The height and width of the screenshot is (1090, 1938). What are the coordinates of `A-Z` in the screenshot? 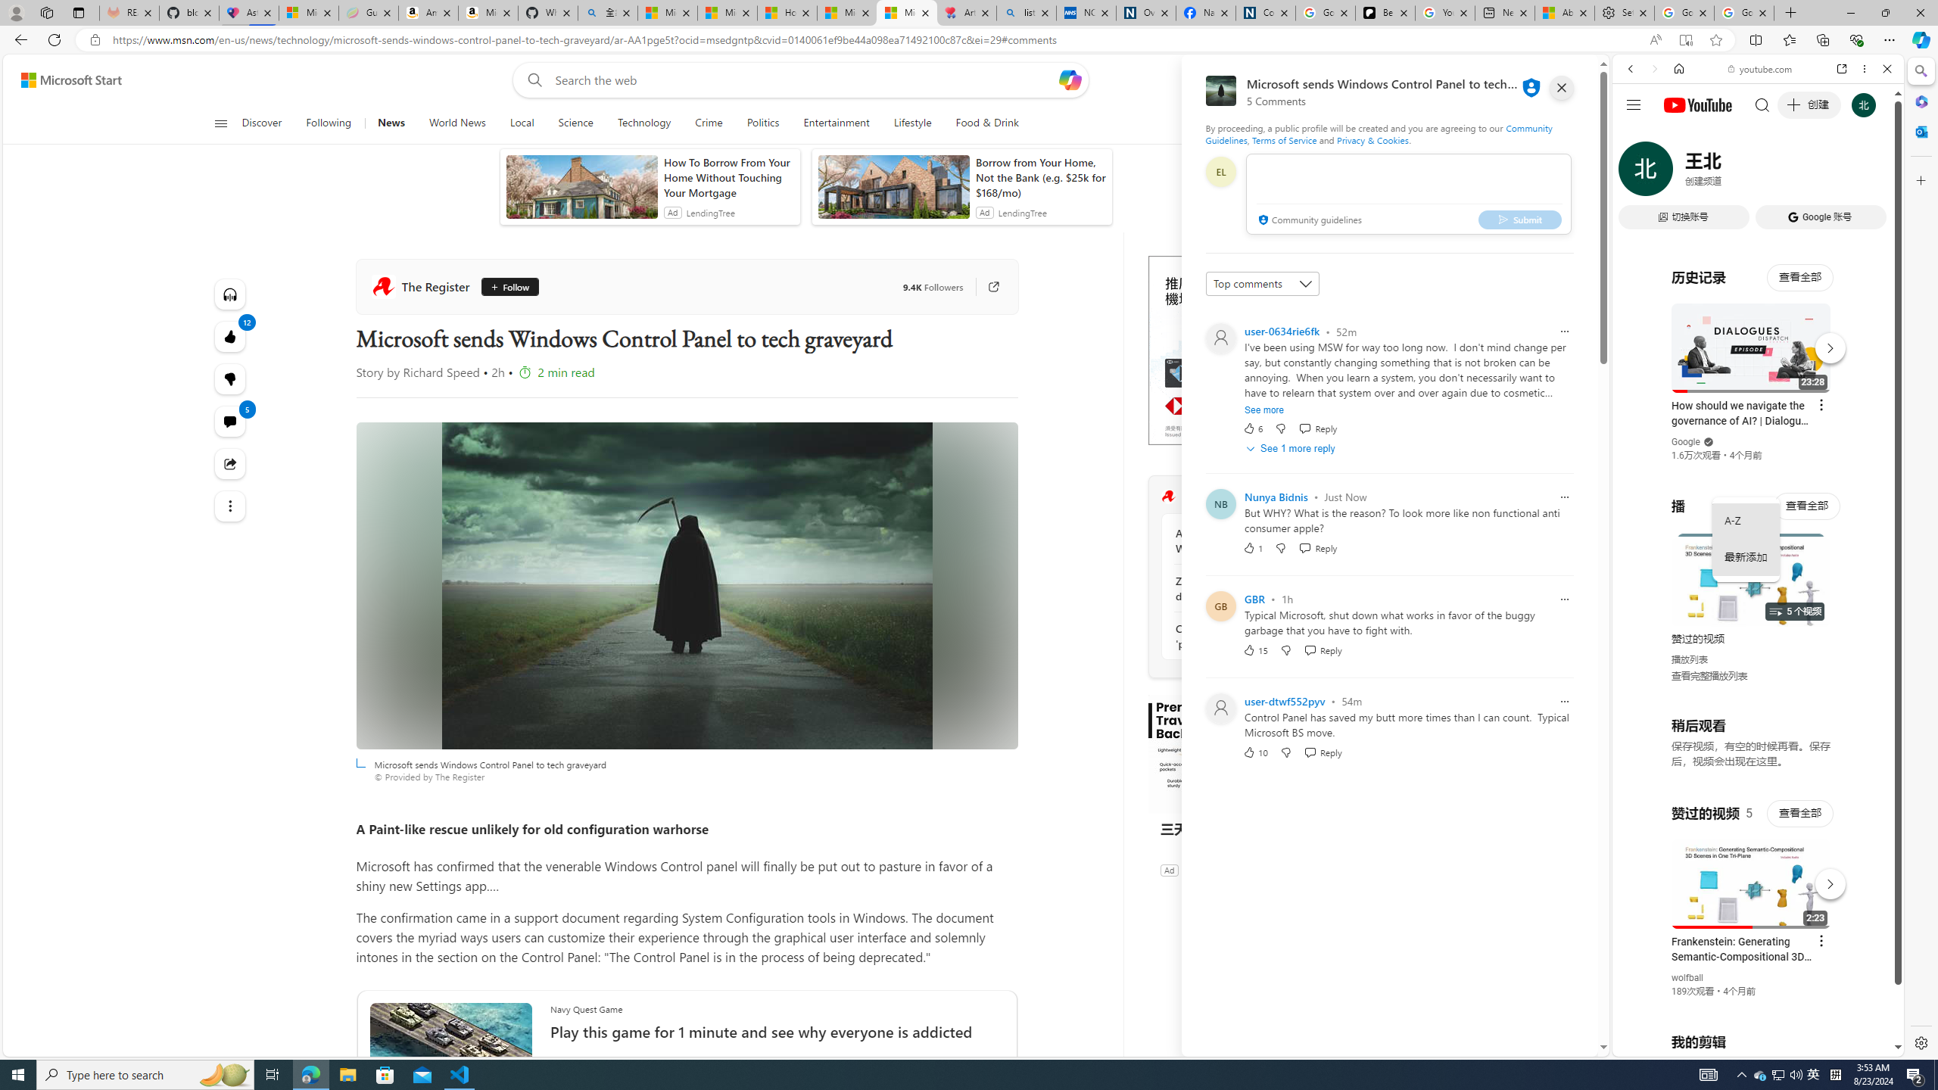 It's located at (1746, 521).